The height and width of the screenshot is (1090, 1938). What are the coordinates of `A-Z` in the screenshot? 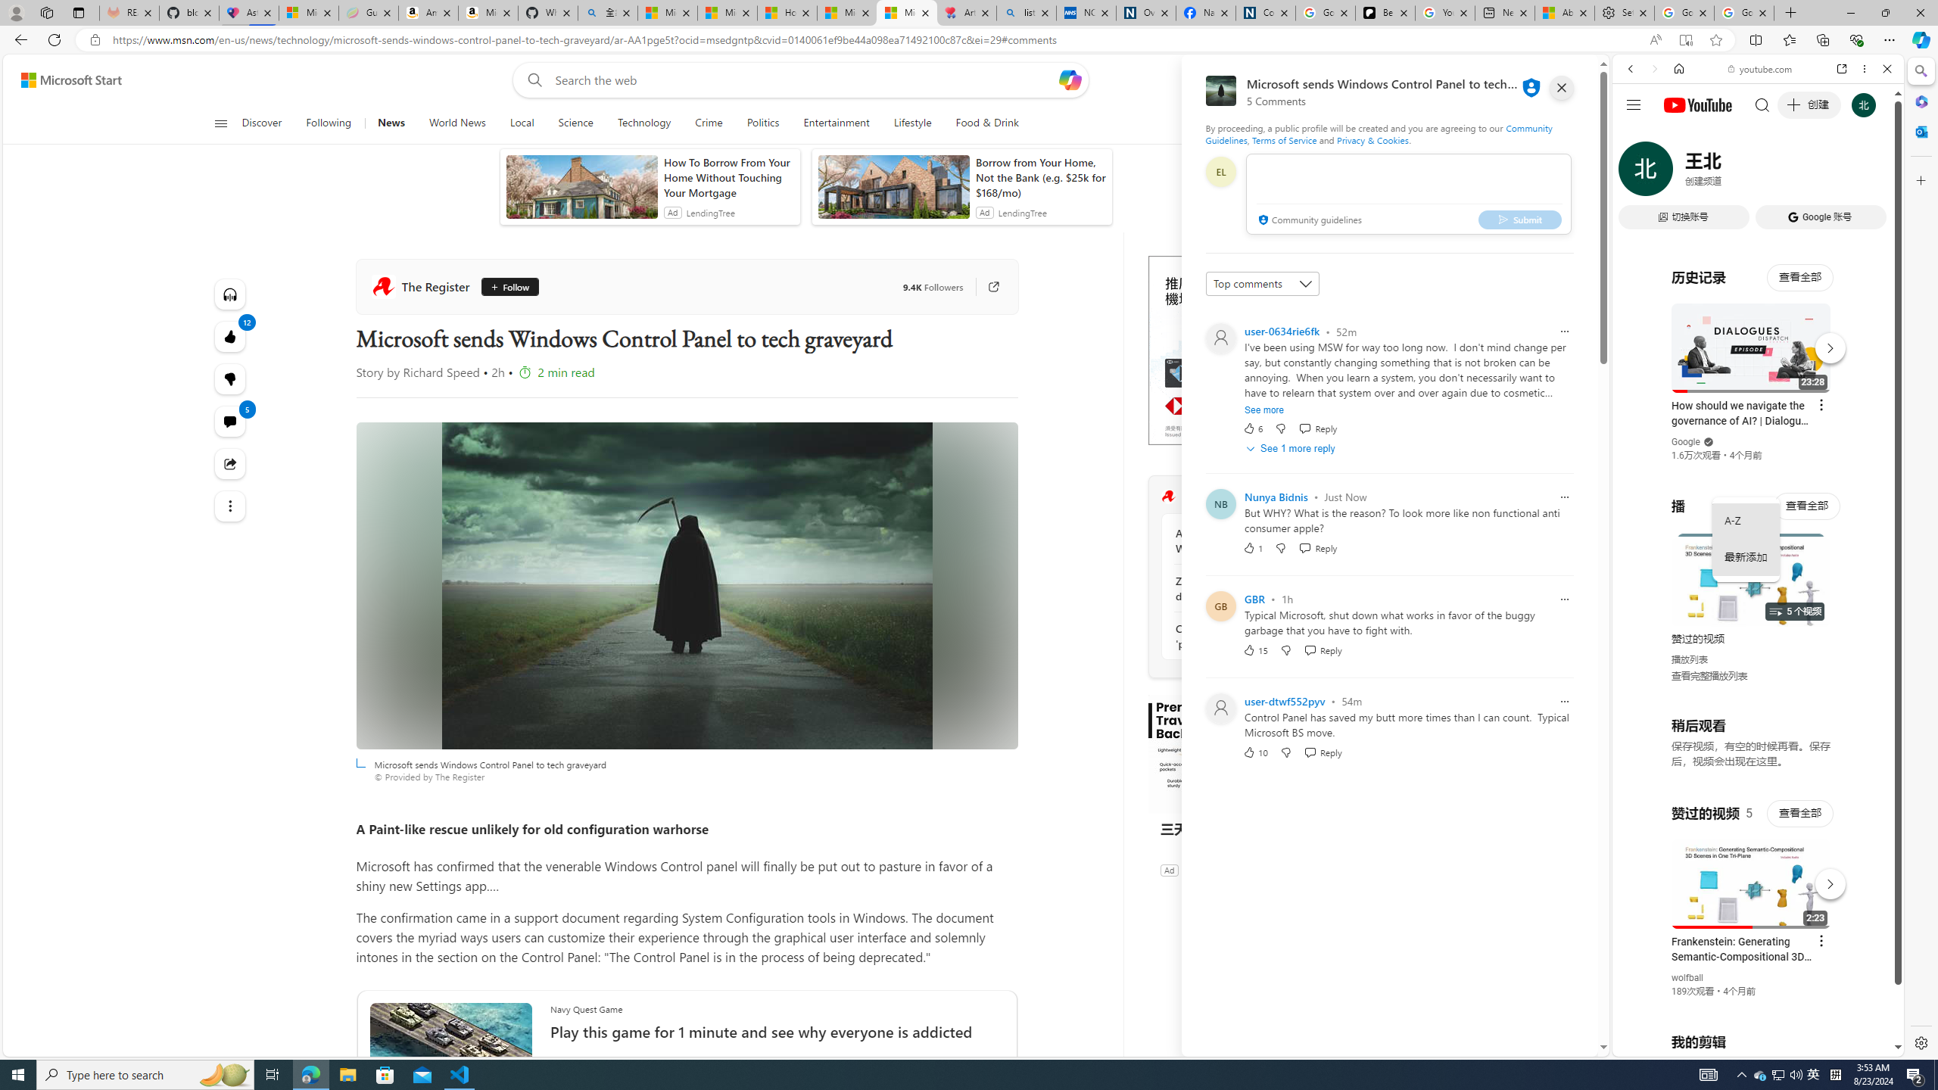 It's located at (1746, 521).